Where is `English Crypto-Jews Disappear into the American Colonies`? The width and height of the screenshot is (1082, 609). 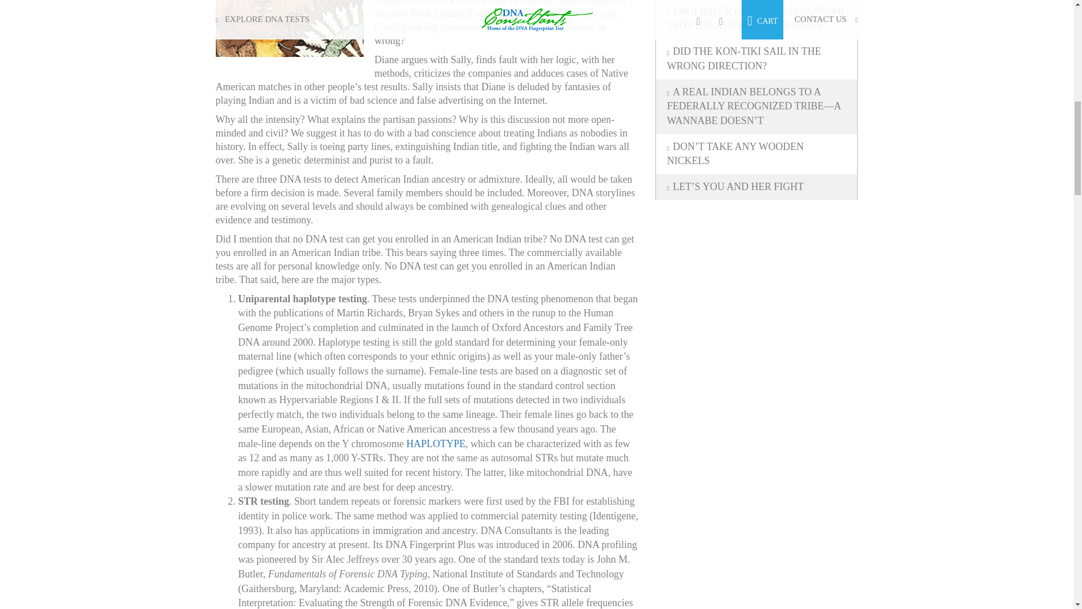
English Crypto-Jews Disappear into the American Colonies is located at coordinates (756, 19).